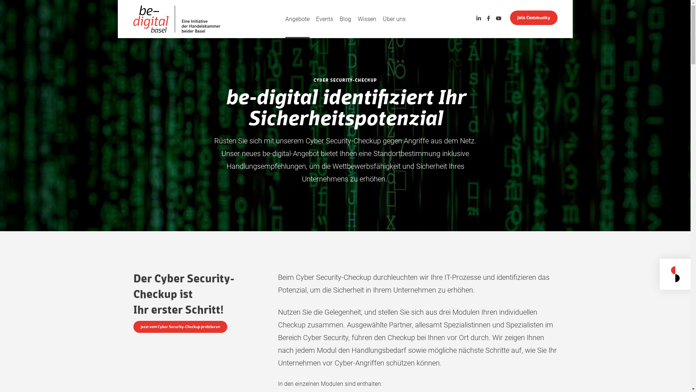 The height and width of the screenshot is (392, 696). What do you see at coordinates (534, 18) in the screenshot?
I see `Join Community` at bounding box center [534, 18].